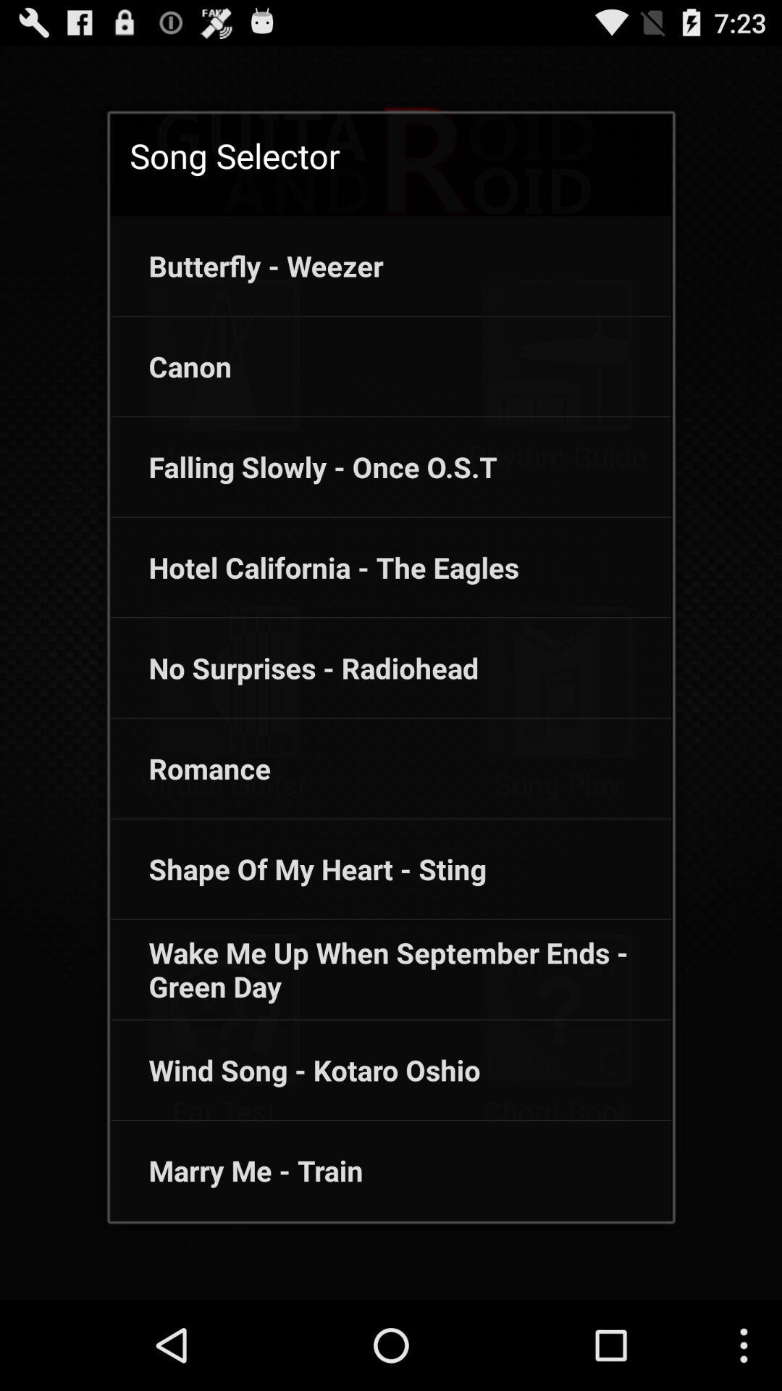 This screenshot has width=782, height=1391. Describe the element at coordinates (298, 869) in the screenshot. I see `launch item above the wake me up` at that location.